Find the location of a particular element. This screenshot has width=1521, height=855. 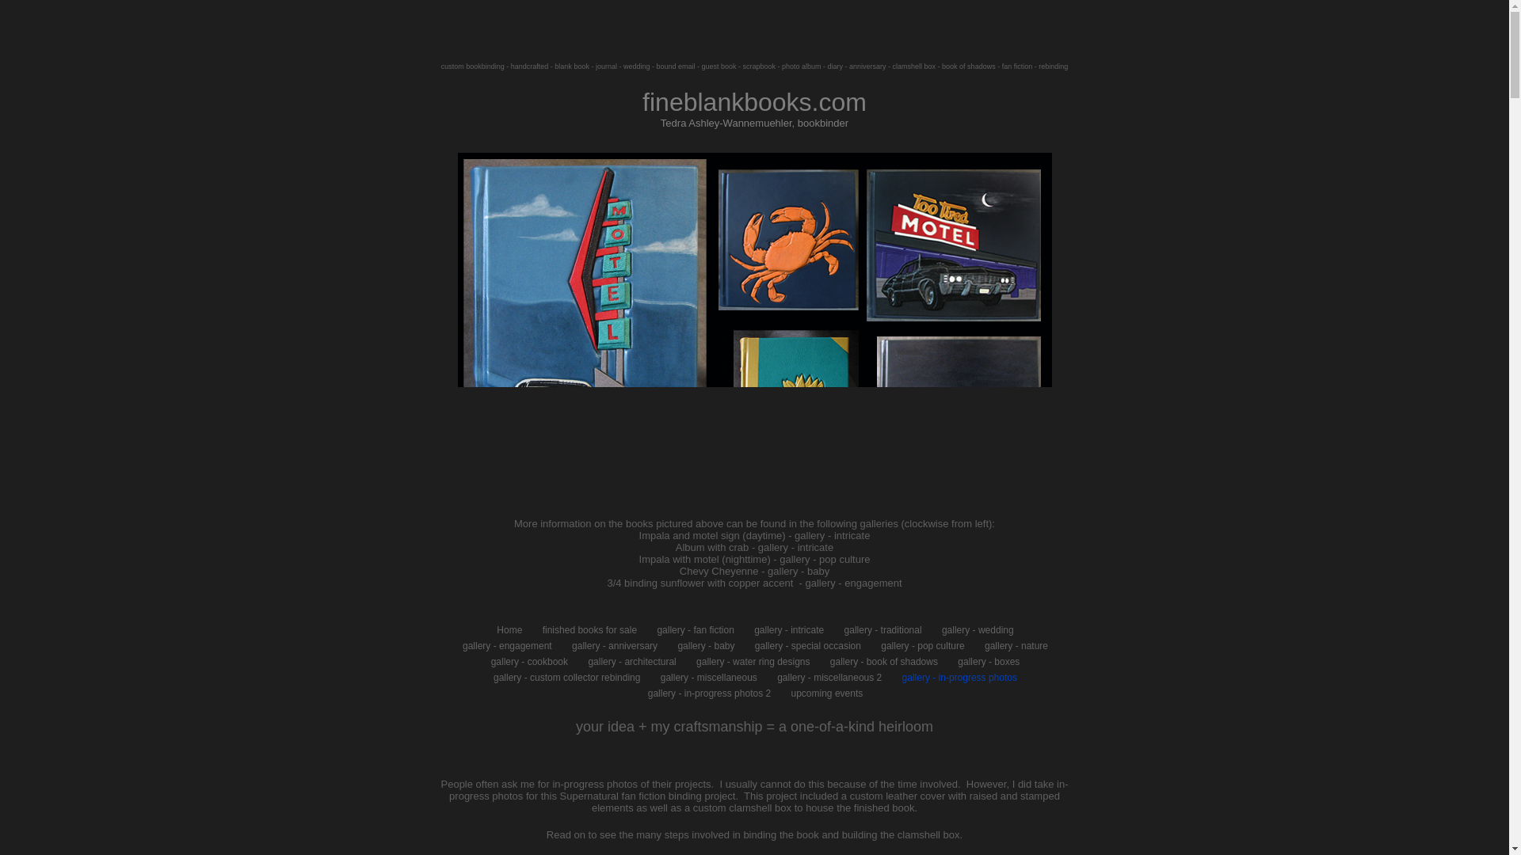

gallery - engagement is located at coordinates (507, 646).